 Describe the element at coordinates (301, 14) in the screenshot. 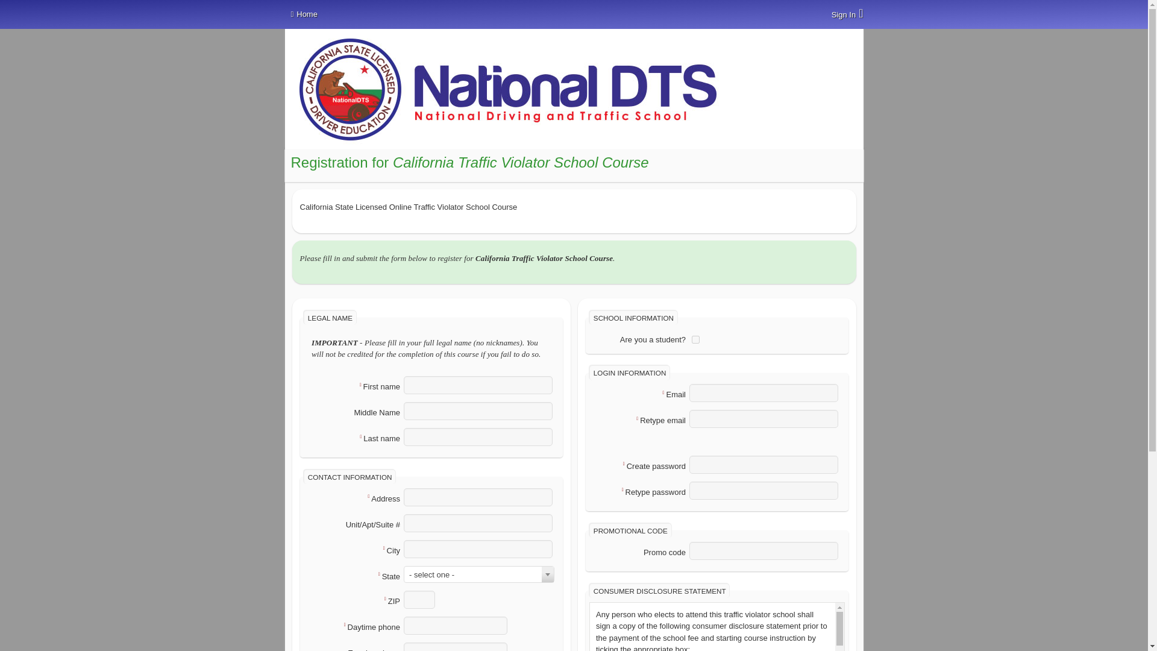

I see `Home` at that location.